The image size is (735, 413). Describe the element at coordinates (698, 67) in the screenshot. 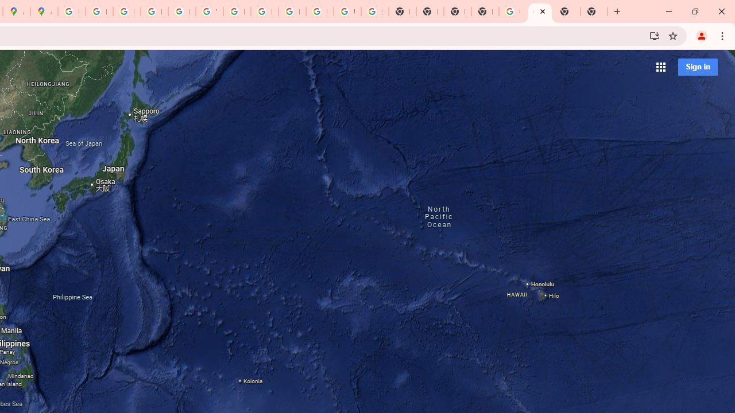

I see `Sign in` at that location.